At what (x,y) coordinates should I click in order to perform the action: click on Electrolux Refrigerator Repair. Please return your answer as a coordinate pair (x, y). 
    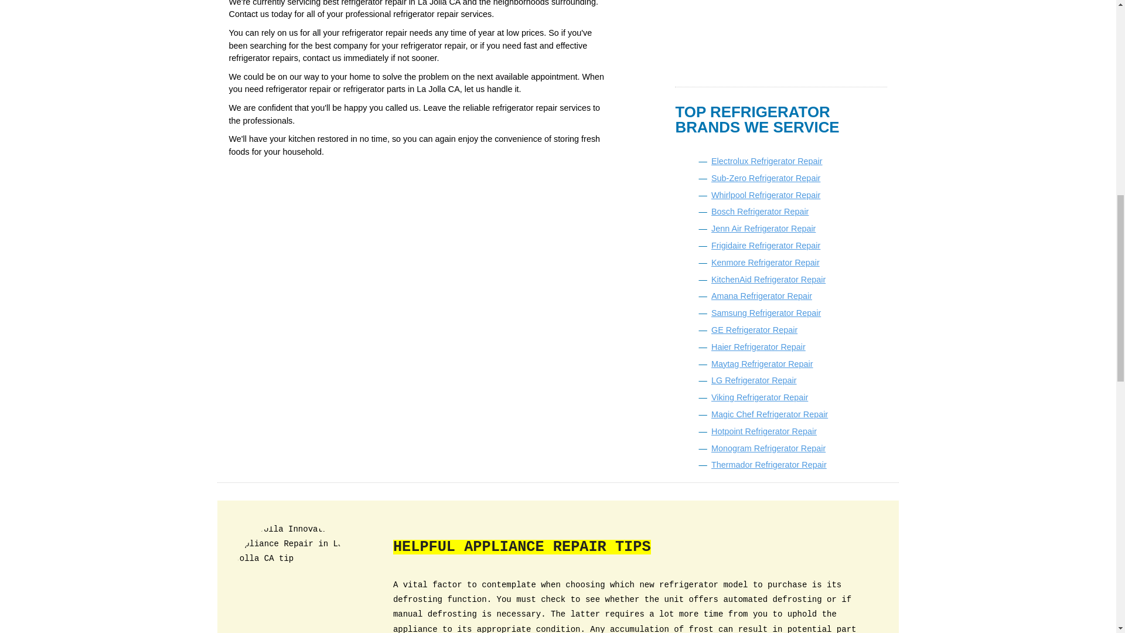
    Looking at the image, I should click on (766, 161).